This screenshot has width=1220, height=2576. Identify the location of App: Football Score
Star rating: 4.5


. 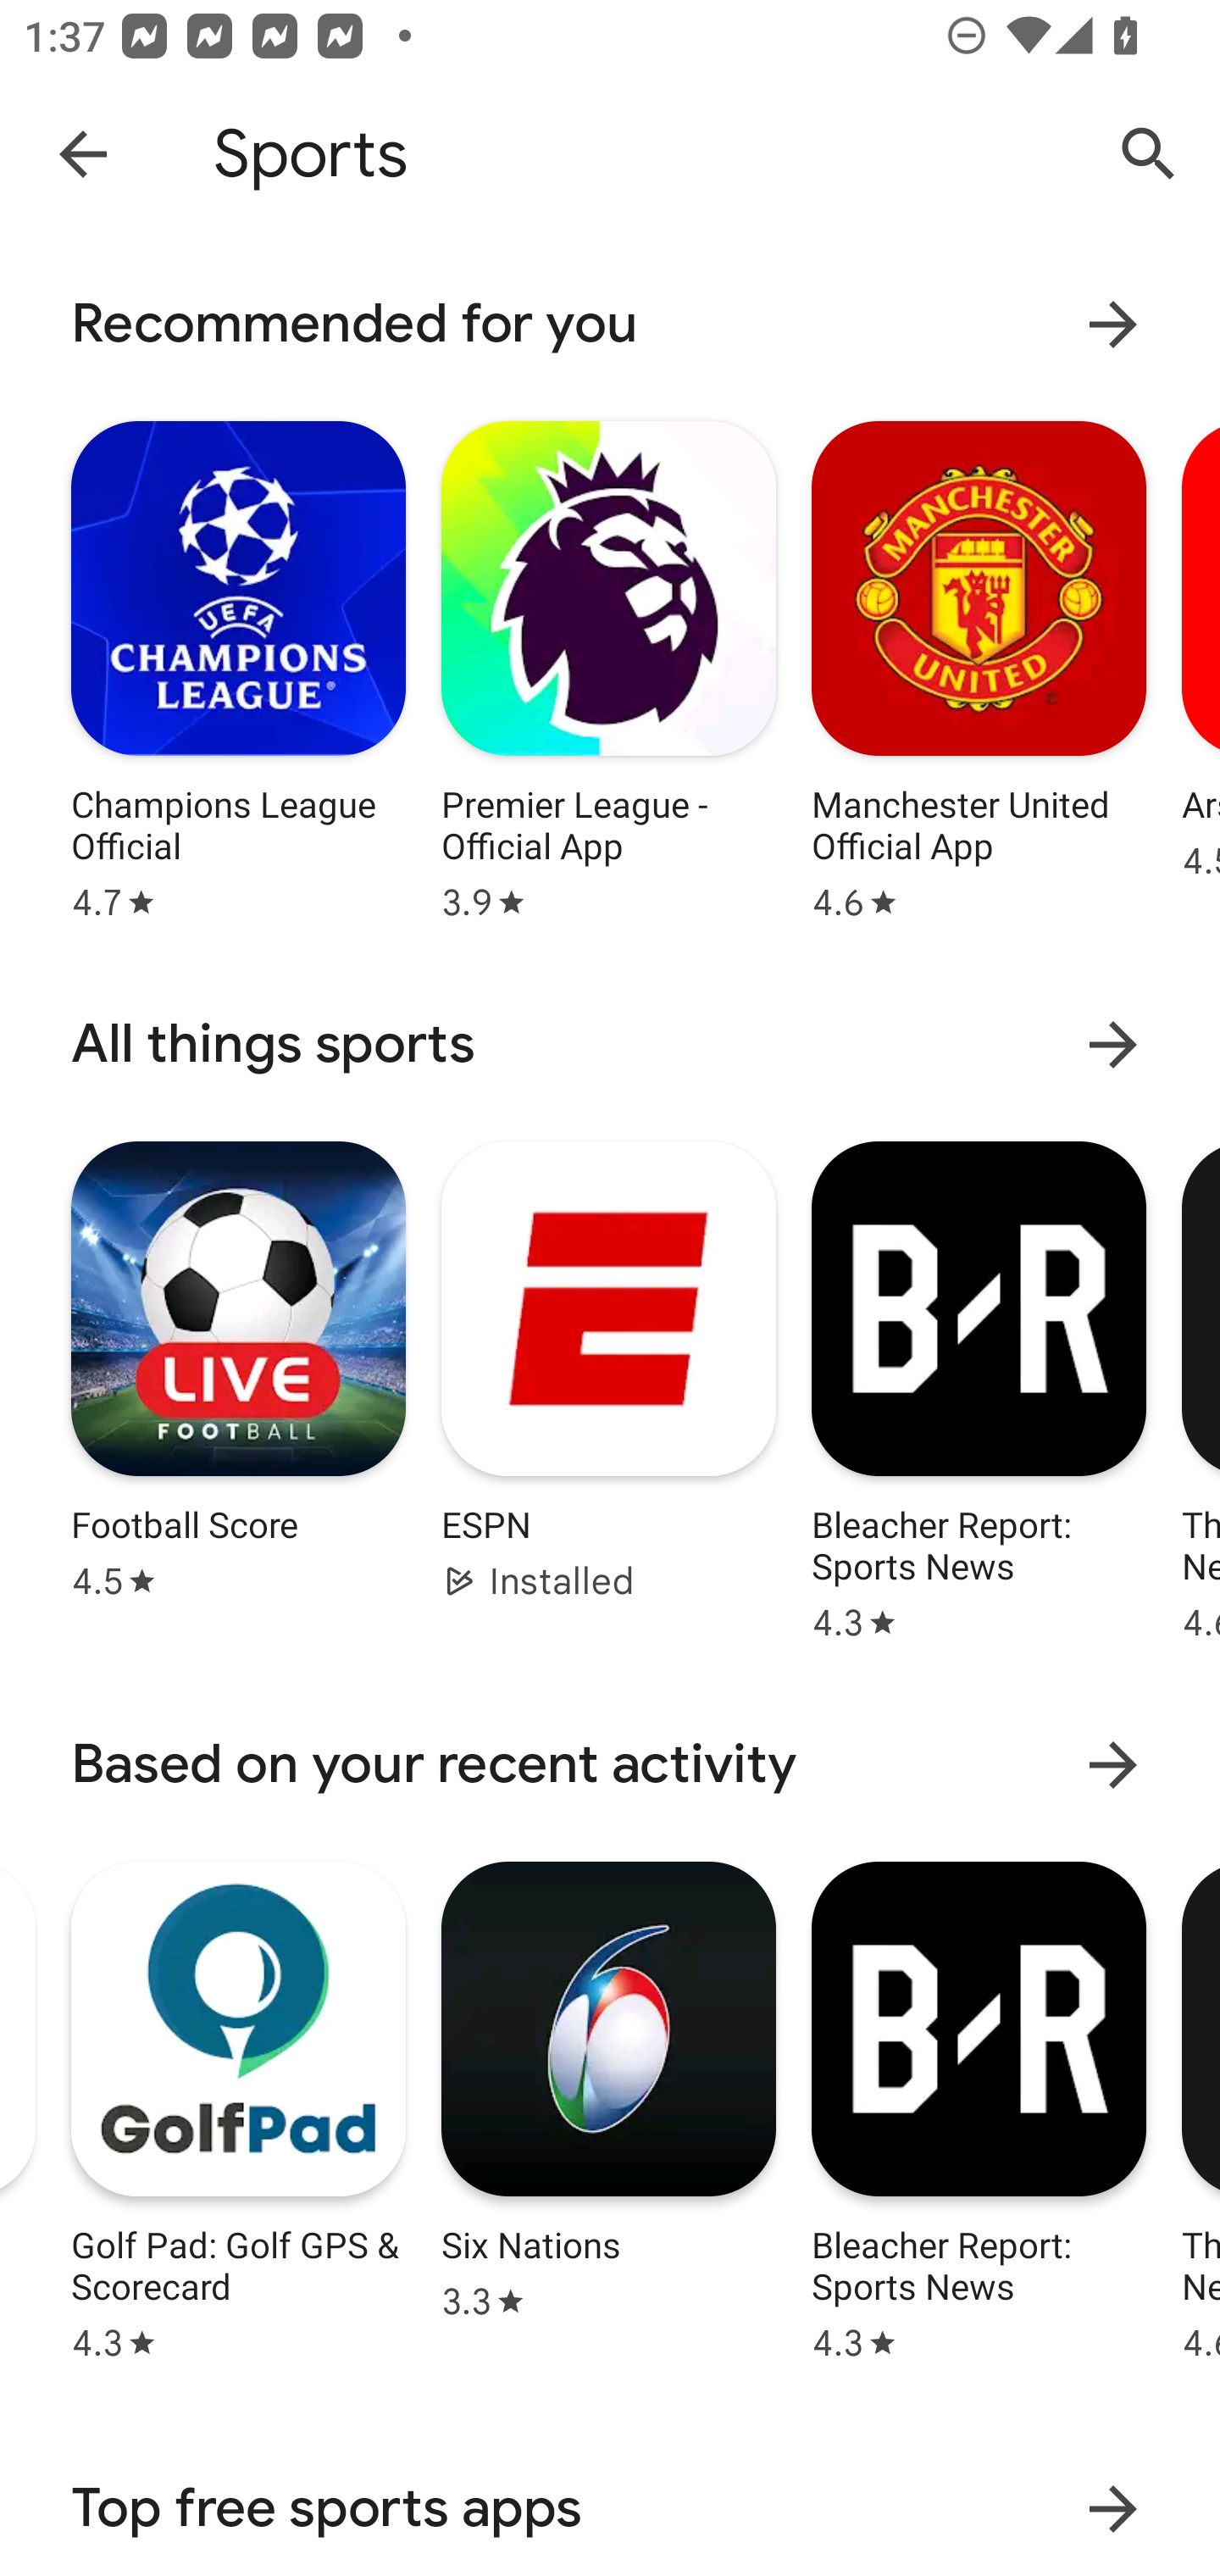
(238, 1386).